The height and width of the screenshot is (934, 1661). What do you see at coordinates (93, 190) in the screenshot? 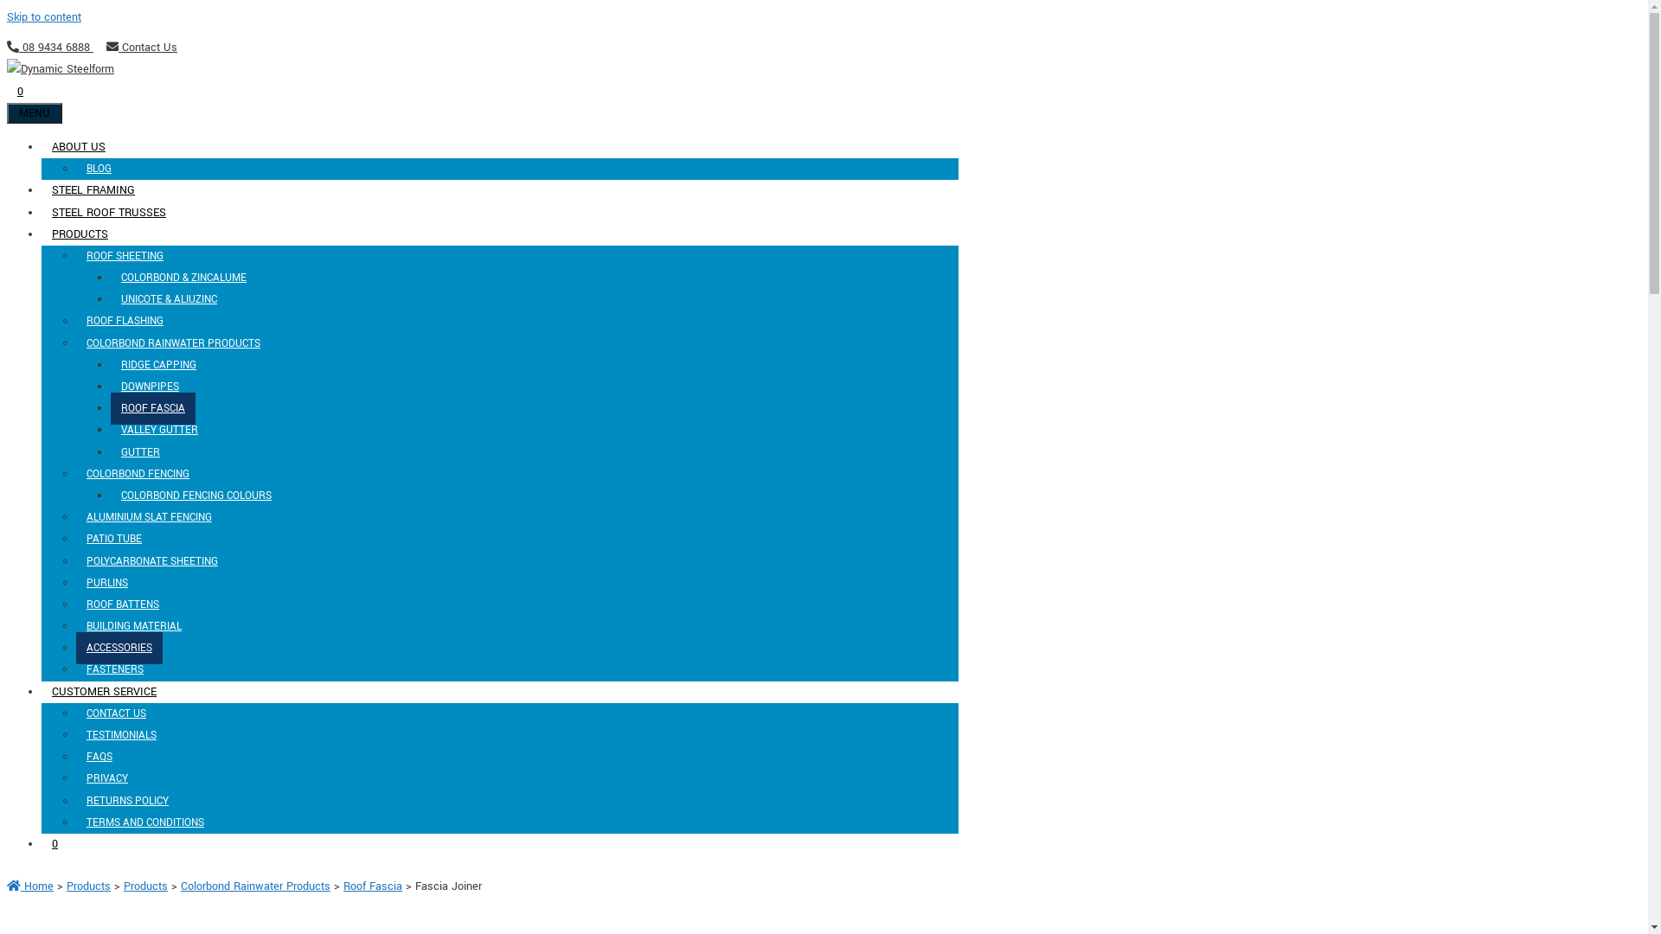
I see `STEEL FRAMING` at bounding box center [93, 190].